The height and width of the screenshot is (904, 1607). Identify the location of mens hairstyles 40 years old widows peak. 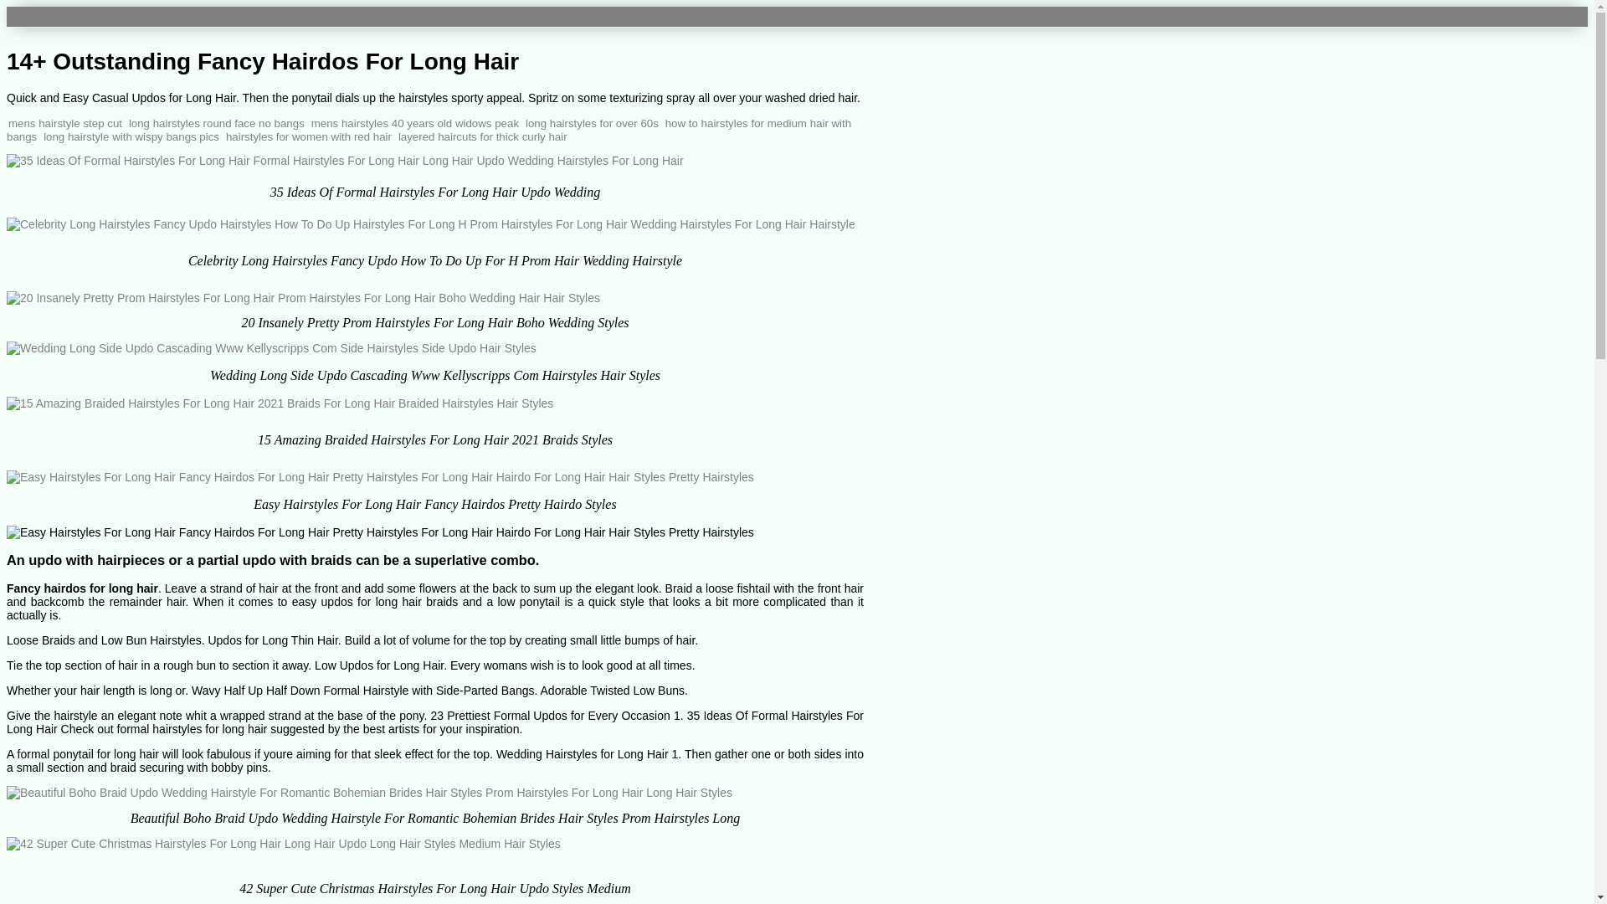
(415, 124).